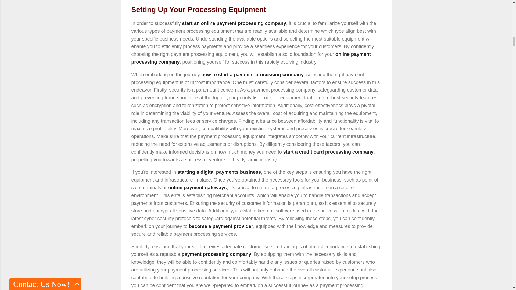 Image resolution: width=516 pixels, height=290 pixels. I want to click on online payment processing company, so click(250, 58).